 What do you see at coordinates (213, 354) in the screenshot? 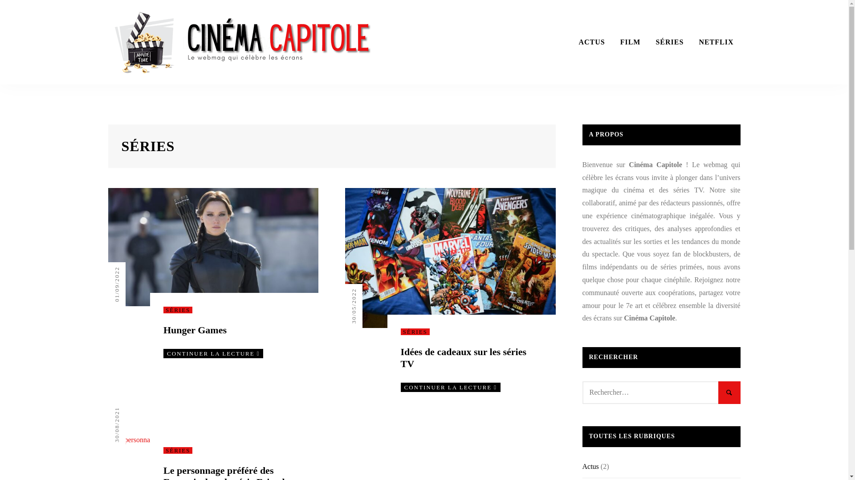
I see `CONTINUER LA LECTURE` at bounding box center [213, 354].